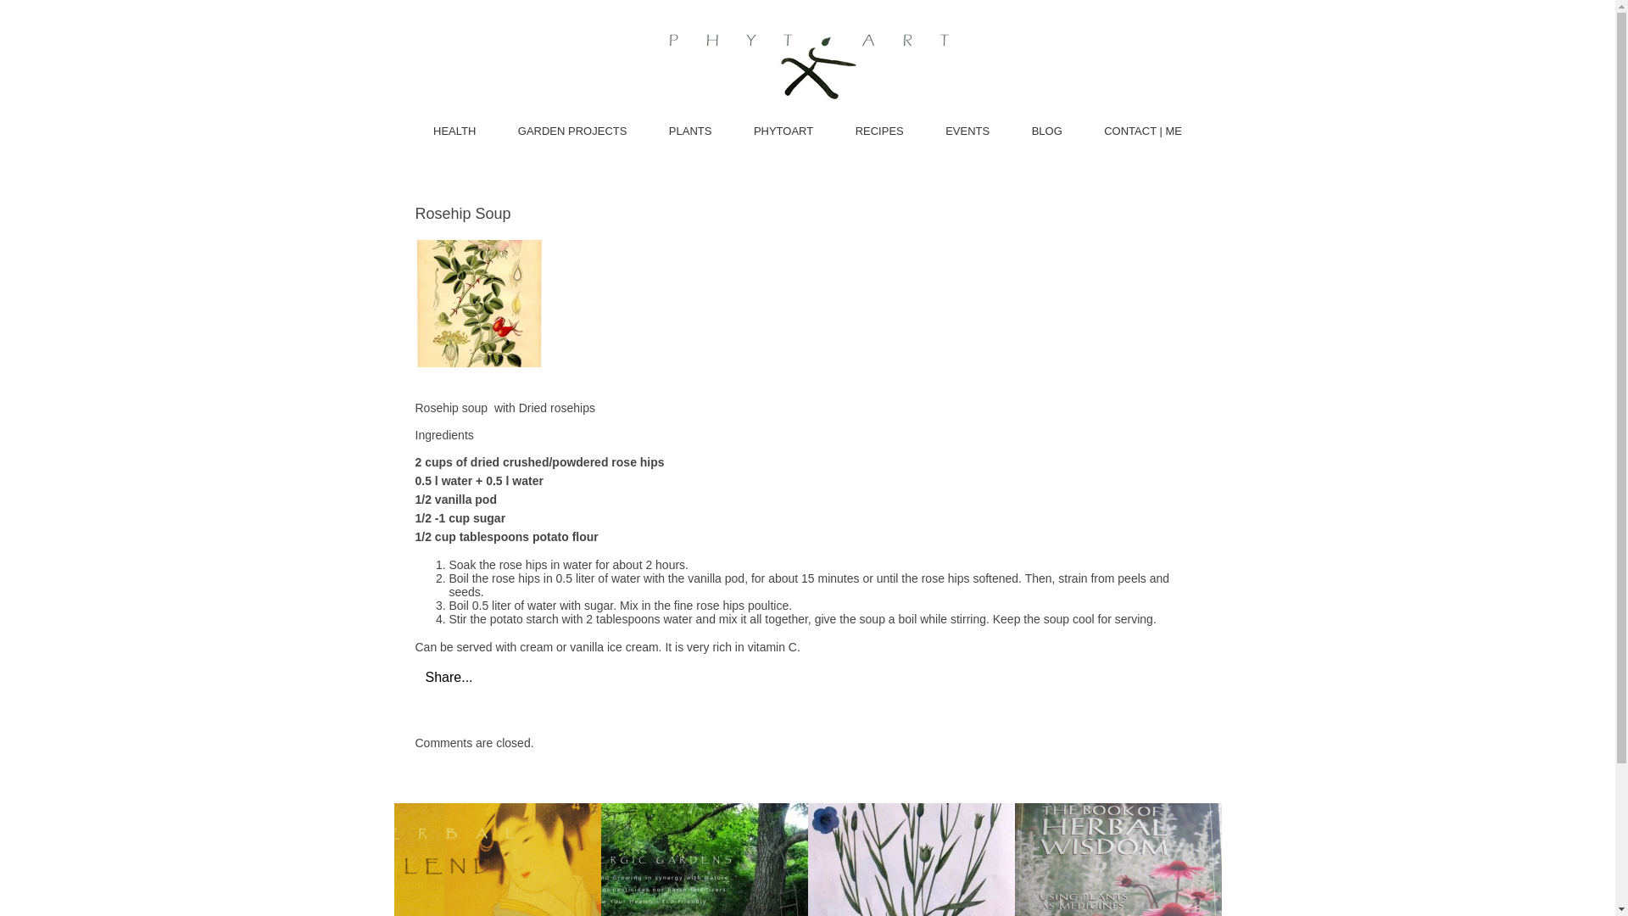 This screenshot has width=1628, height=916. What do you see at coordinates (879, 131) in the screenshot?
I see `RECIPES` at bounding box center [879, 131].